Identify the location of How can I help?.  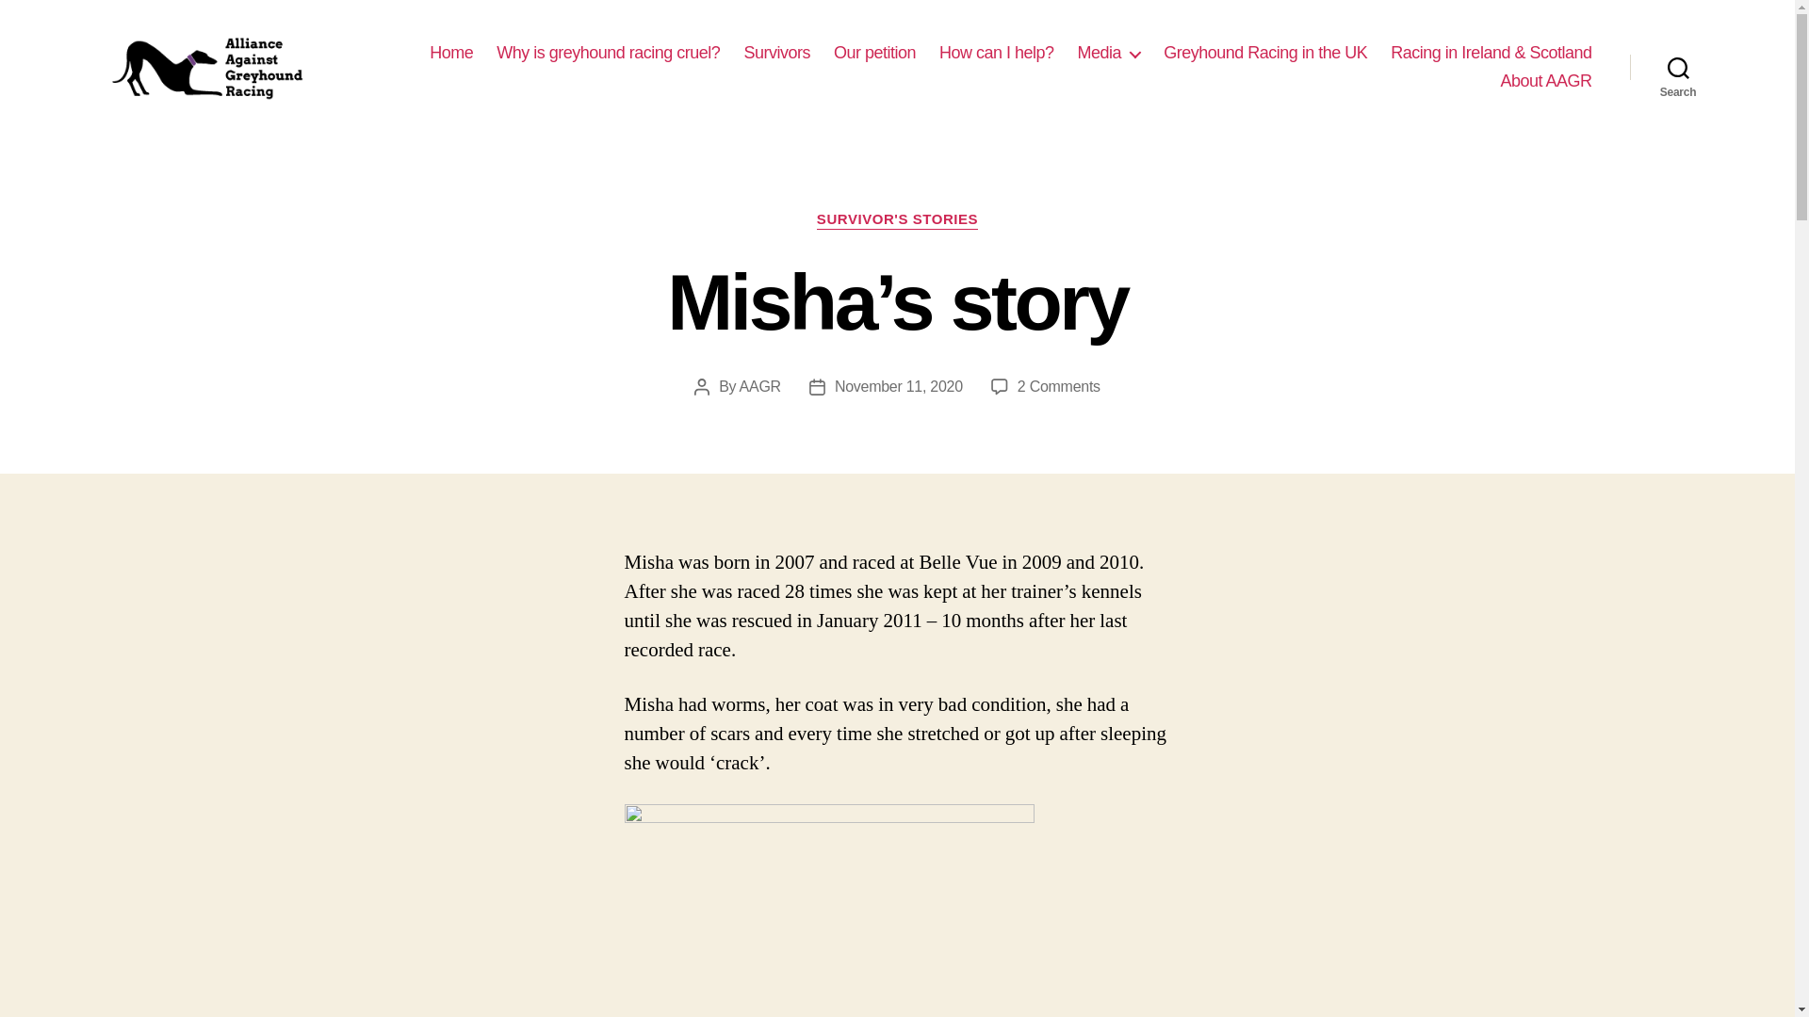
(997, 54).